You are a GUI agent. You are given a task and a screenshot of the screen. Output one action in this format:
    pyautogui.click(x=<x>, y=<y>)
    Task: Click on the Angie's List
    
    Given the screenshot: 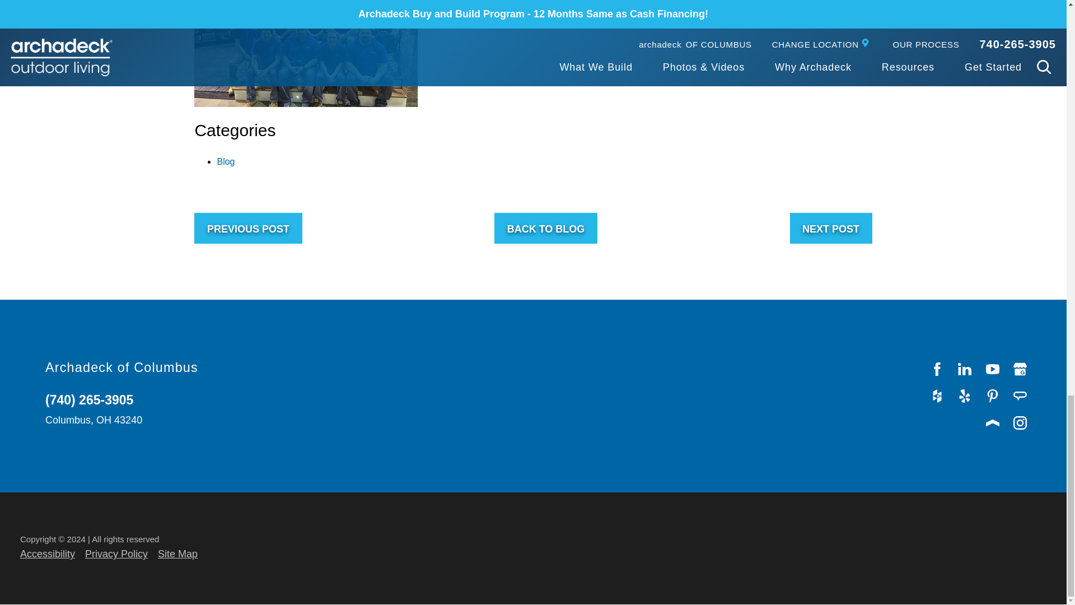 What is the action you would take?
    pyautogui.click(x=1020, y=395)
    